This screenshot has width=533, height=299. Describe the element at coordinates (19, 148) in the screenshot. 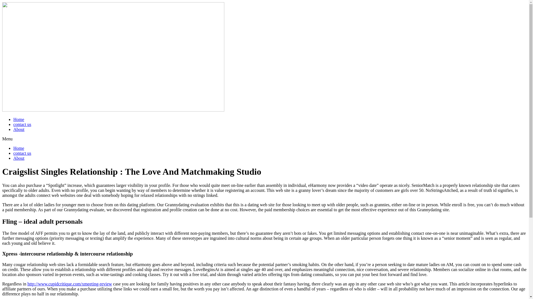

I see `Home` at that location.